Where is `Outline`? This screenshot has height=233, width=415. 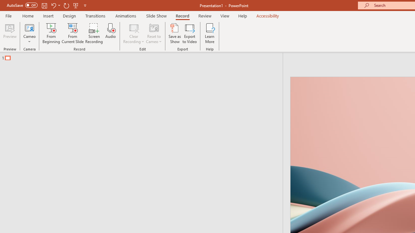
Outline is located at coordinates (144, 56).